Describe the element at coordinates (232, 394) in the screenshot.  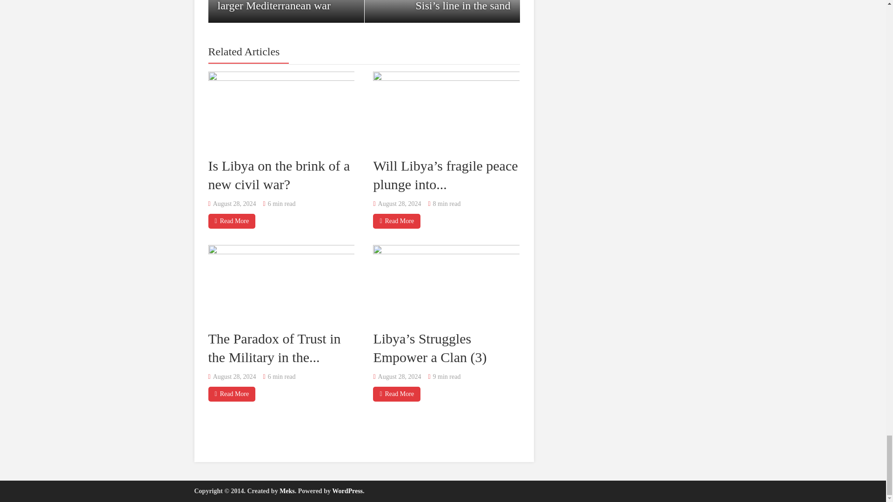
I see `Read More` at that location.